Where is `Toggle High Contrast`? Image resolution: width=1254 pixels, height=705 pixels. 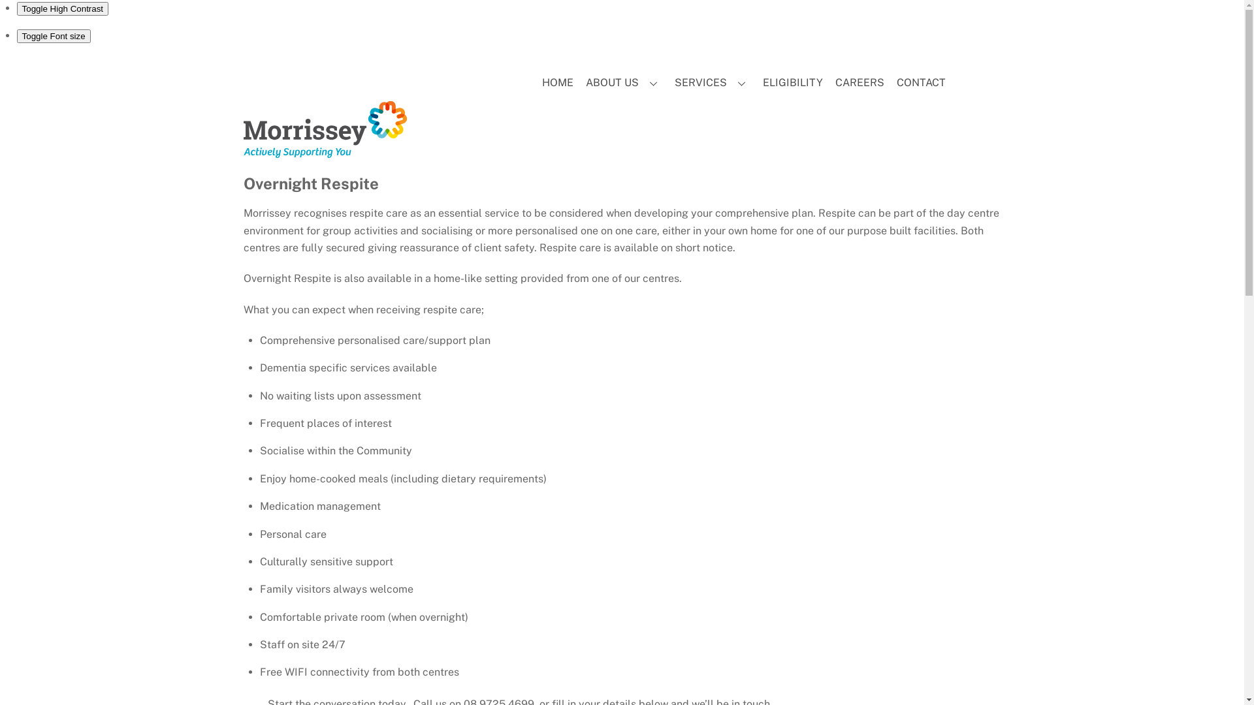 Toggle High Contrast is located at coordinates (63, 9).